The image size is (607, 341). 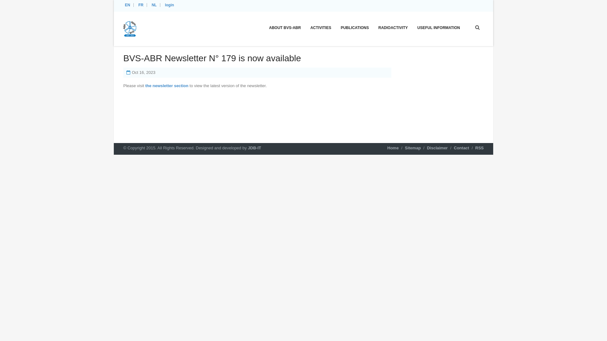 I want to click on Sitemap, so click(x=413, y=148).